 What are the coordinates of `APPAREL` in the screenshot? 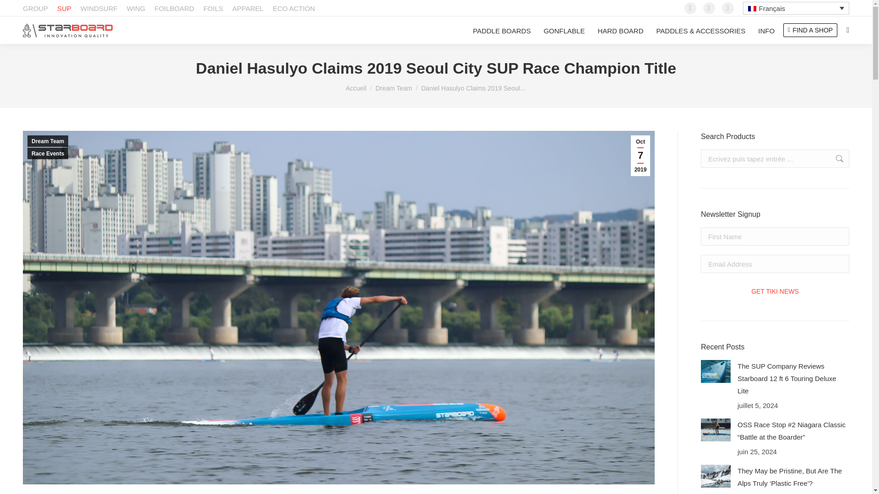 It's located at (248, 8).